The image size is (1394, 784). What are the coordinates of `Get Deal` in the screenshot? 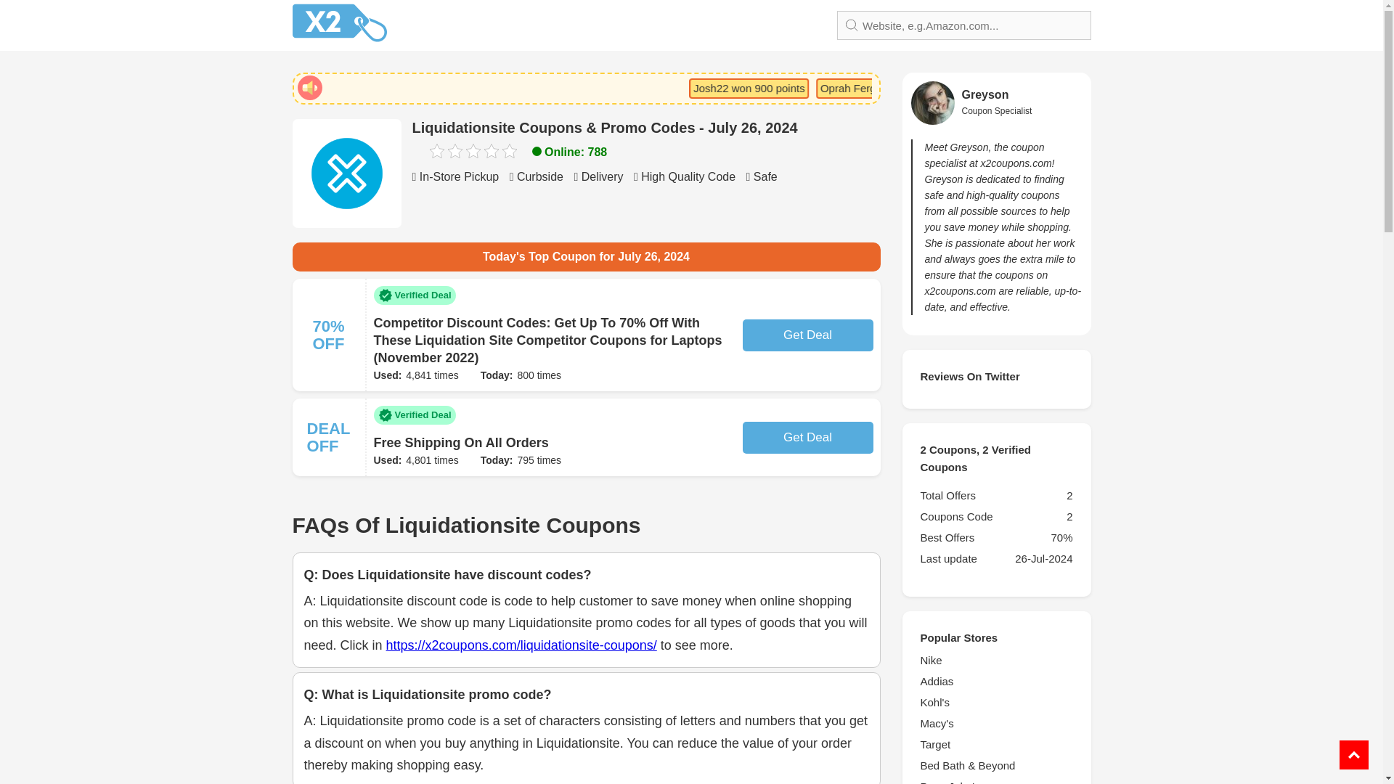 It's located at (807, 437).